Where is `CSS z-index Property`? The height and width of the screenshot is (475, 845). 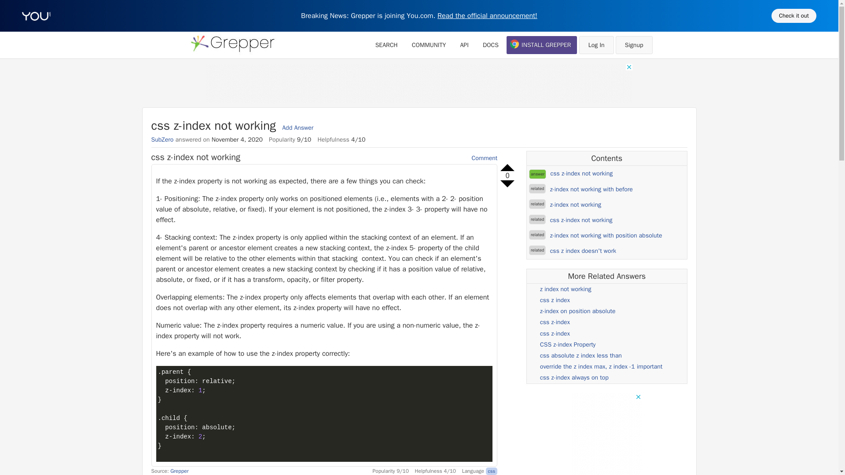
CSS z-index Property is located at coordinates (568, 344).